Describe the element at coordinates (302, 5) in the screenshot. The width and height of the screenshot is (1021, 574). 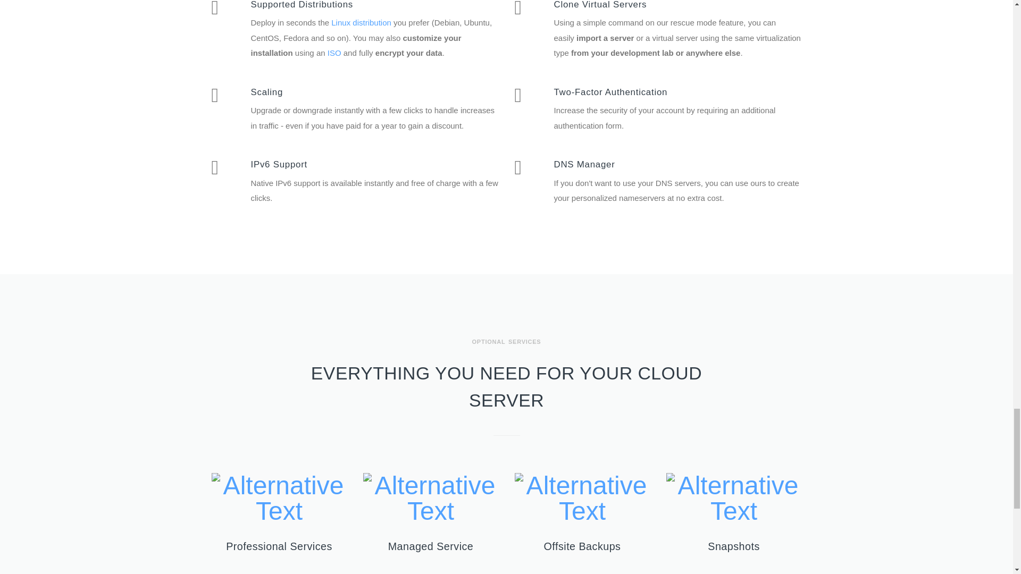
I see `Supported Distributions` at that location.